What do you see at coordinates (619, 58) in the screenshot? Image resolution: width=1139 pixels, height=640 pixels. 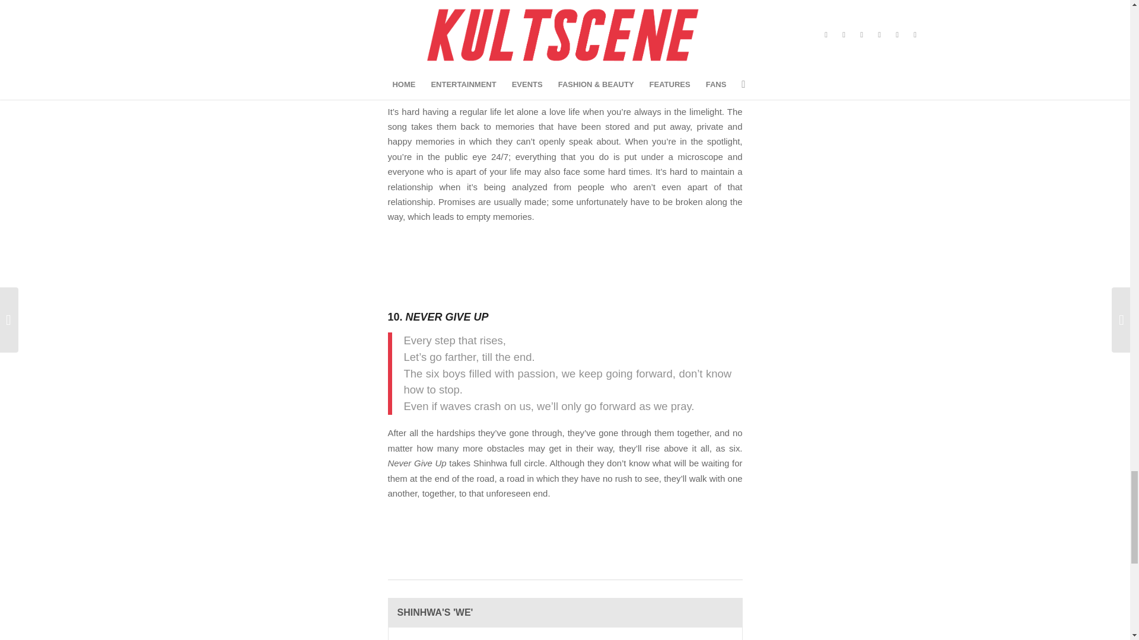 I see `5 K-Pop Songs To Help You Unwind from the Work Week` at bounding box center [619, 58].